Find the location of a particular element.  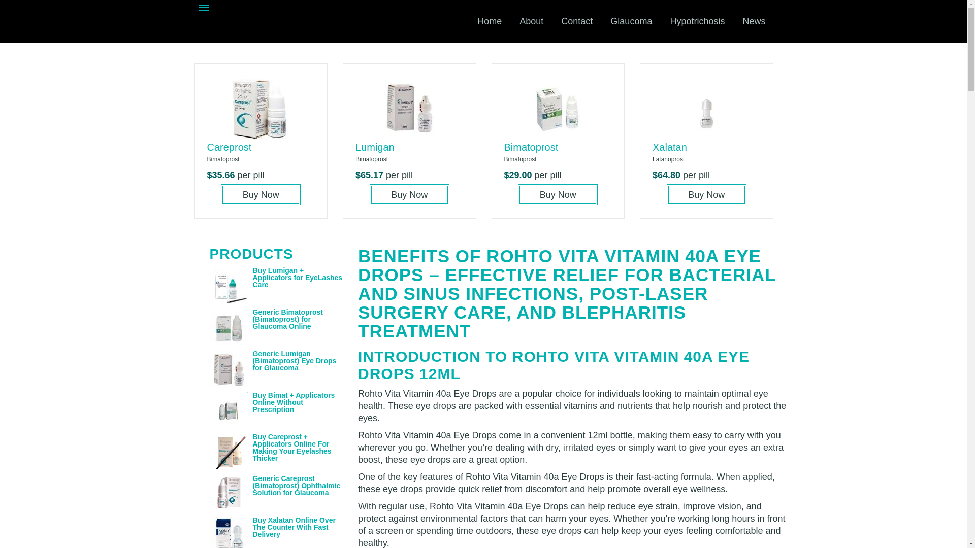

Glaucoma is located at coordinates (631, 21).